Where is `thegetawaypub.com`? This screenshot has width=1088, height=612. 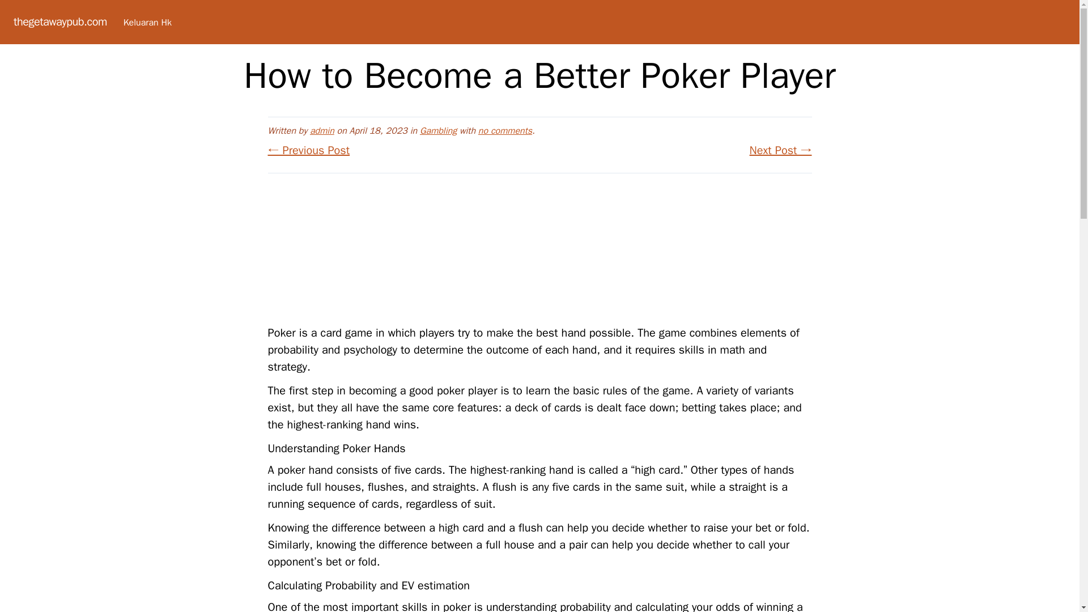 thegetawaypub.com is located at coordinates (60, 22).